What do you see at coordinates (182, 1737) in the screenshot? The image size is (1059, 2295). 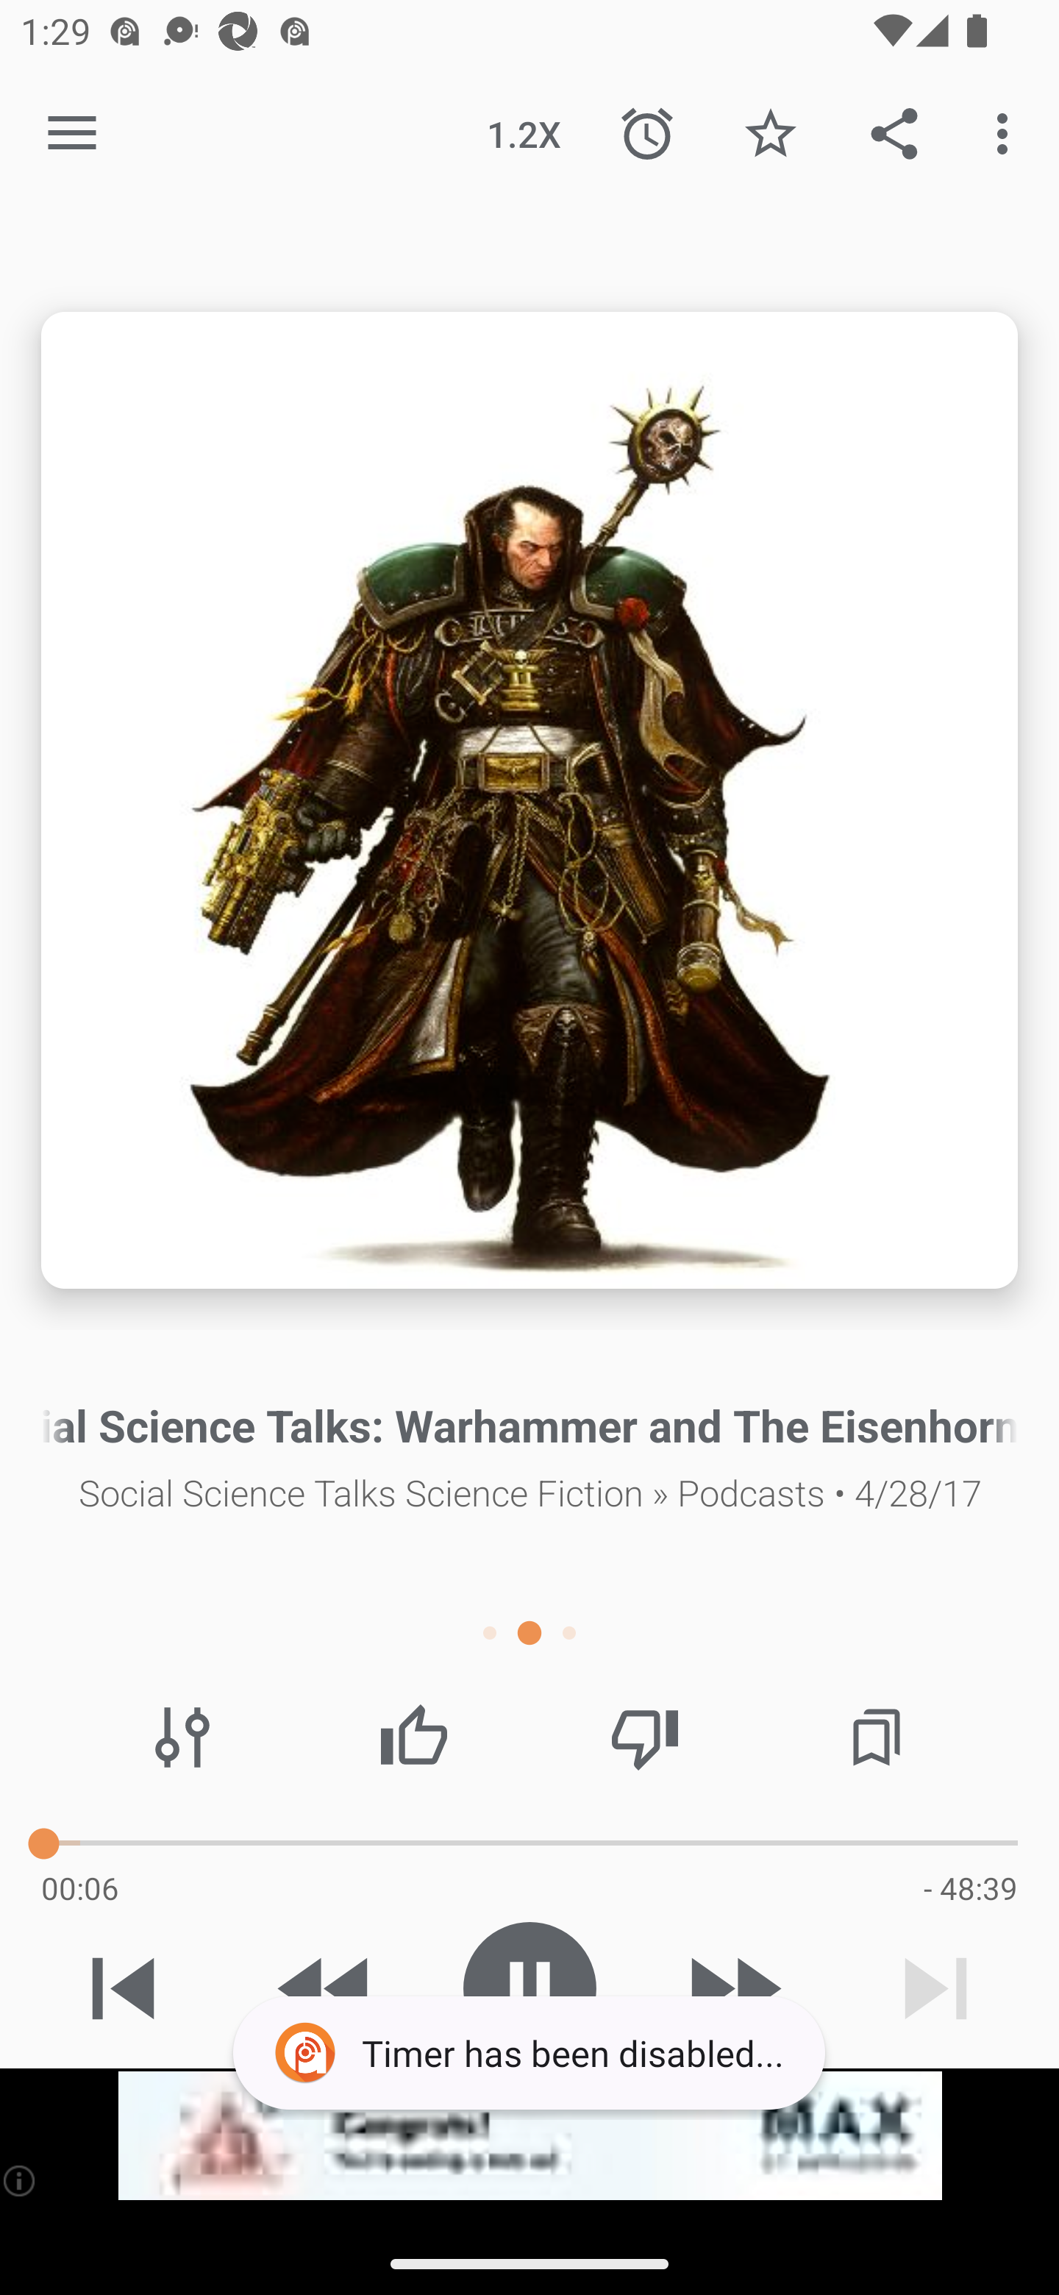 I see `Audio effects` at bounding box center [182, 1737].